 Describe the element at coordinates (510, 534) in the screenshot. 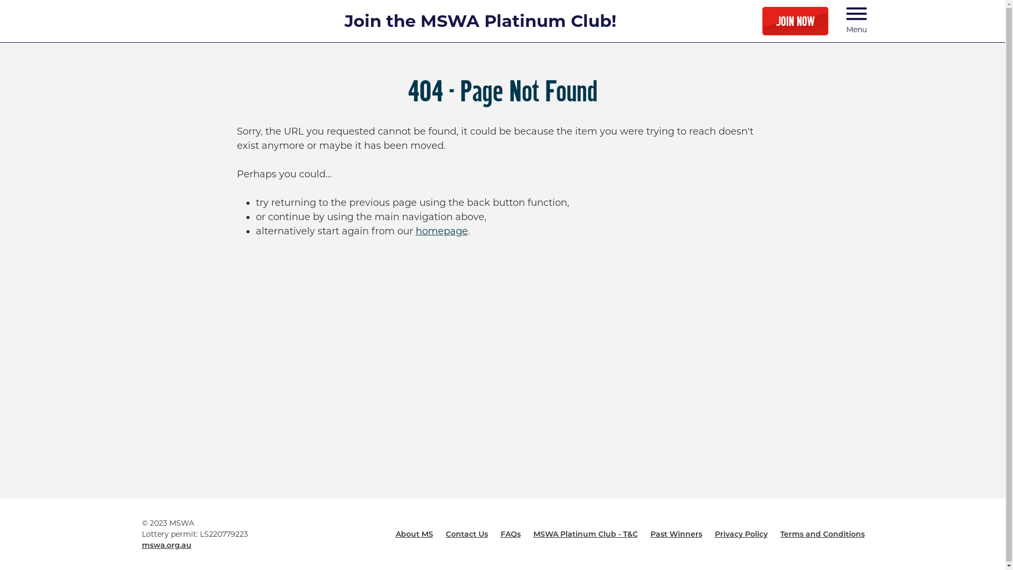

I see `FAQs` at that location.